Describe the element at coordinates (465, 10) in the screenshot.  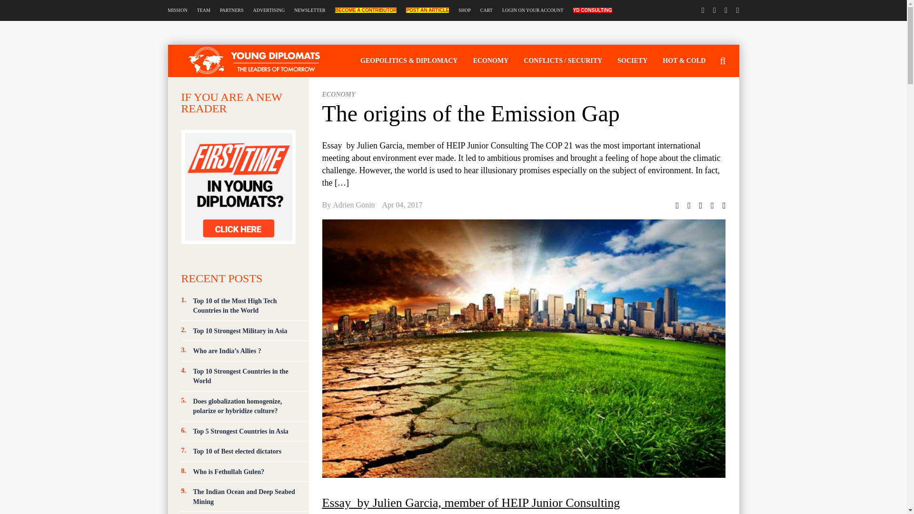
I see `SHOP` at that location.